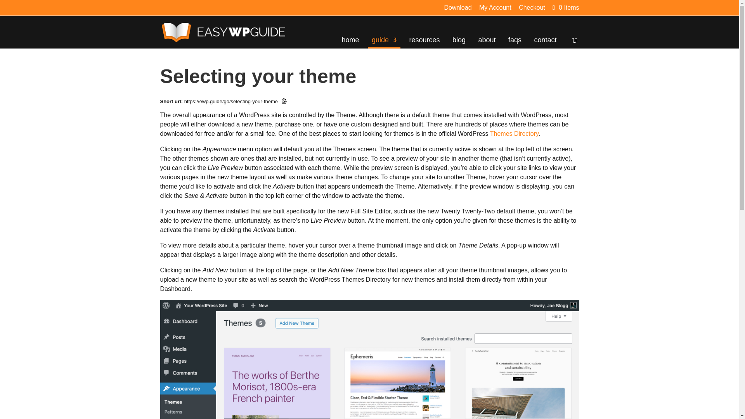 The width and height of the screenshot is (745, 419). Describe the element at coordinates (495, 10) in the screenshot. I see `My Account` at that location.